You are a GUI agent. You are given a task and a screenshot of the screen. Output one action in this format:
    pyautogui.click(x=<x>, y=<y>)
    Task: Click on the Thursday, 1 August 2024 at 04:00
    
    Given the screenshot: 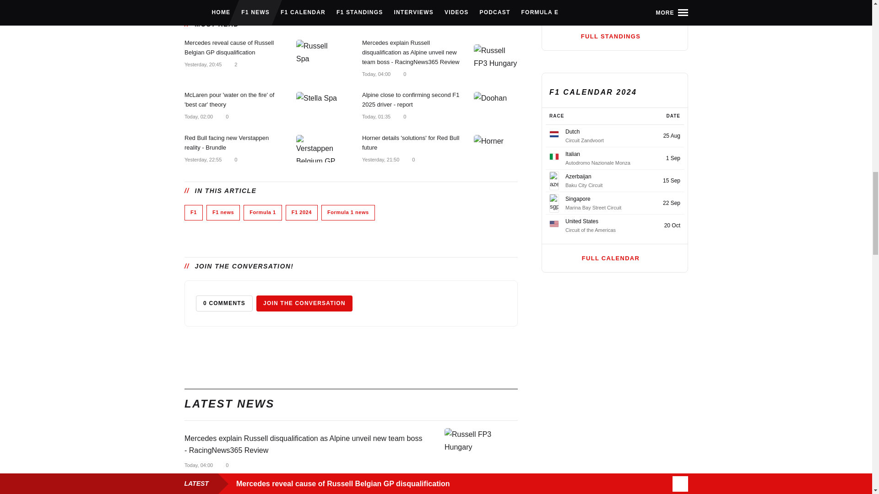 What is the action you would take?
    pyautogui.click(x=375, y=74)
    